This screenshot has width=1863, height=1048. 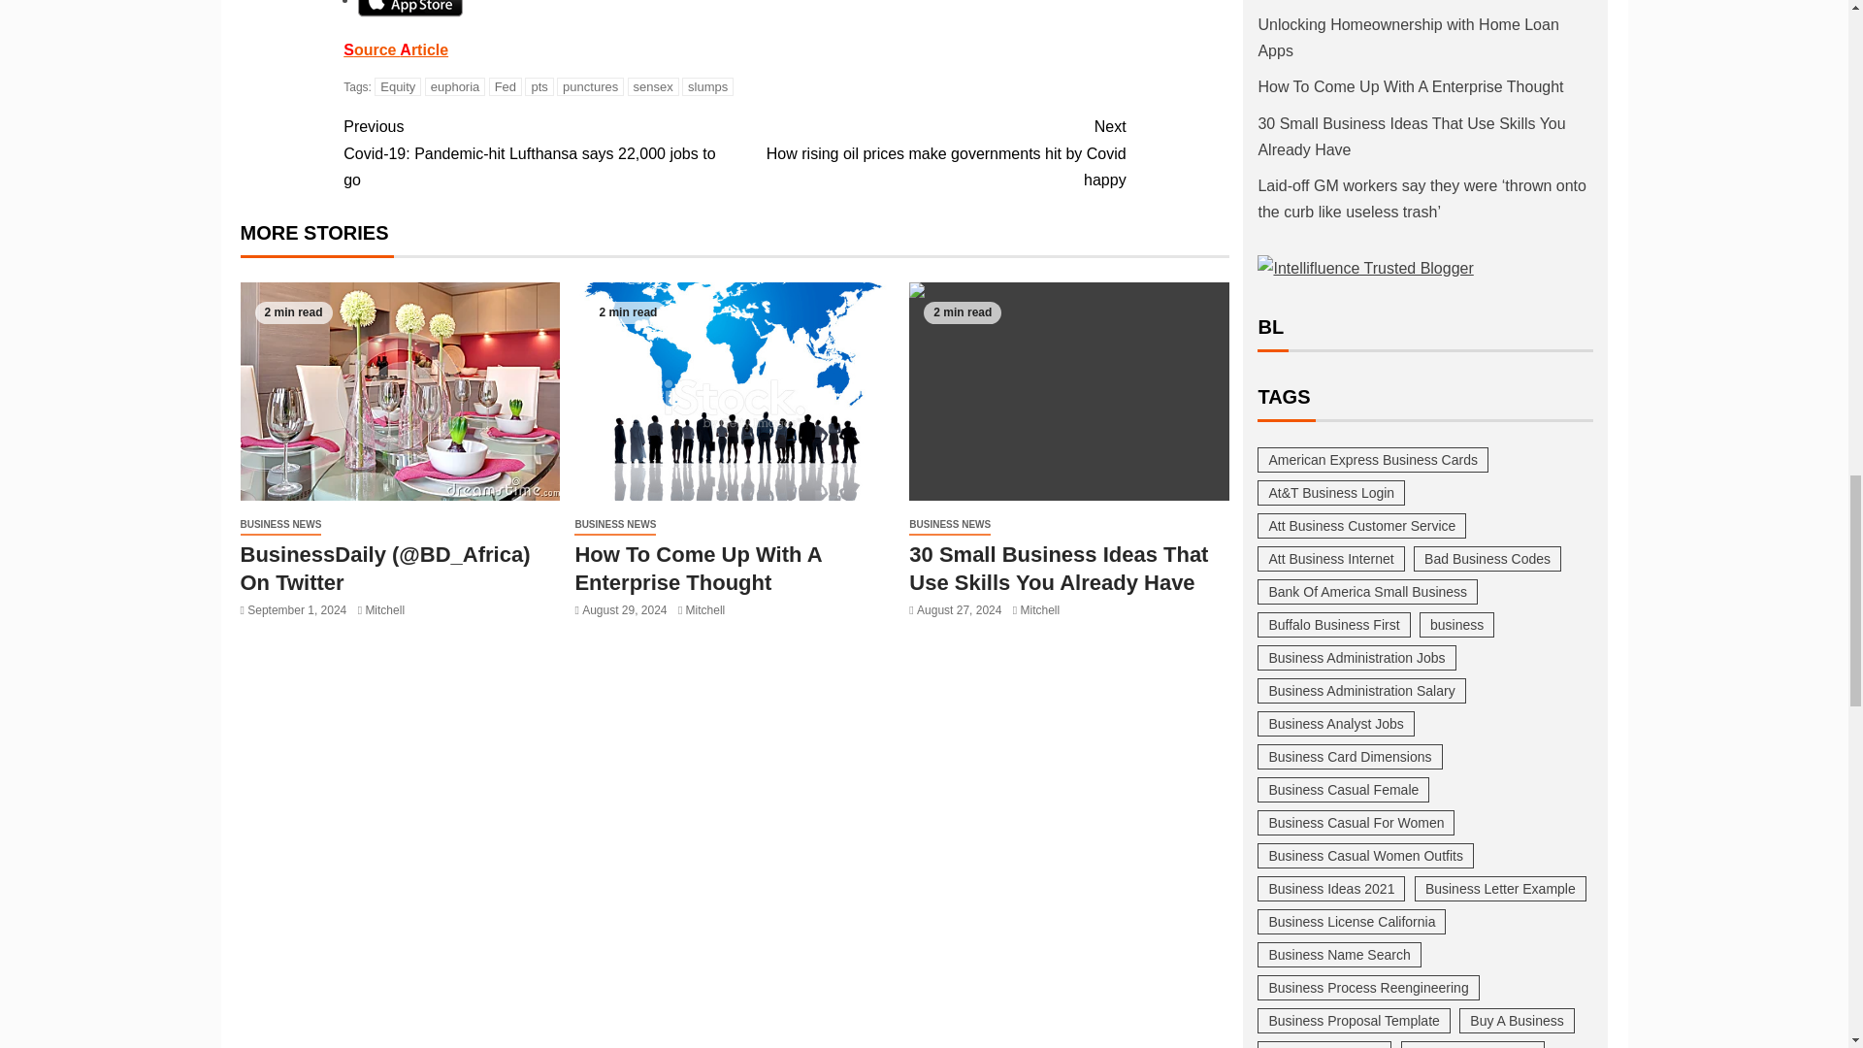 I want to click on Equity, so click(x=397, y=86).